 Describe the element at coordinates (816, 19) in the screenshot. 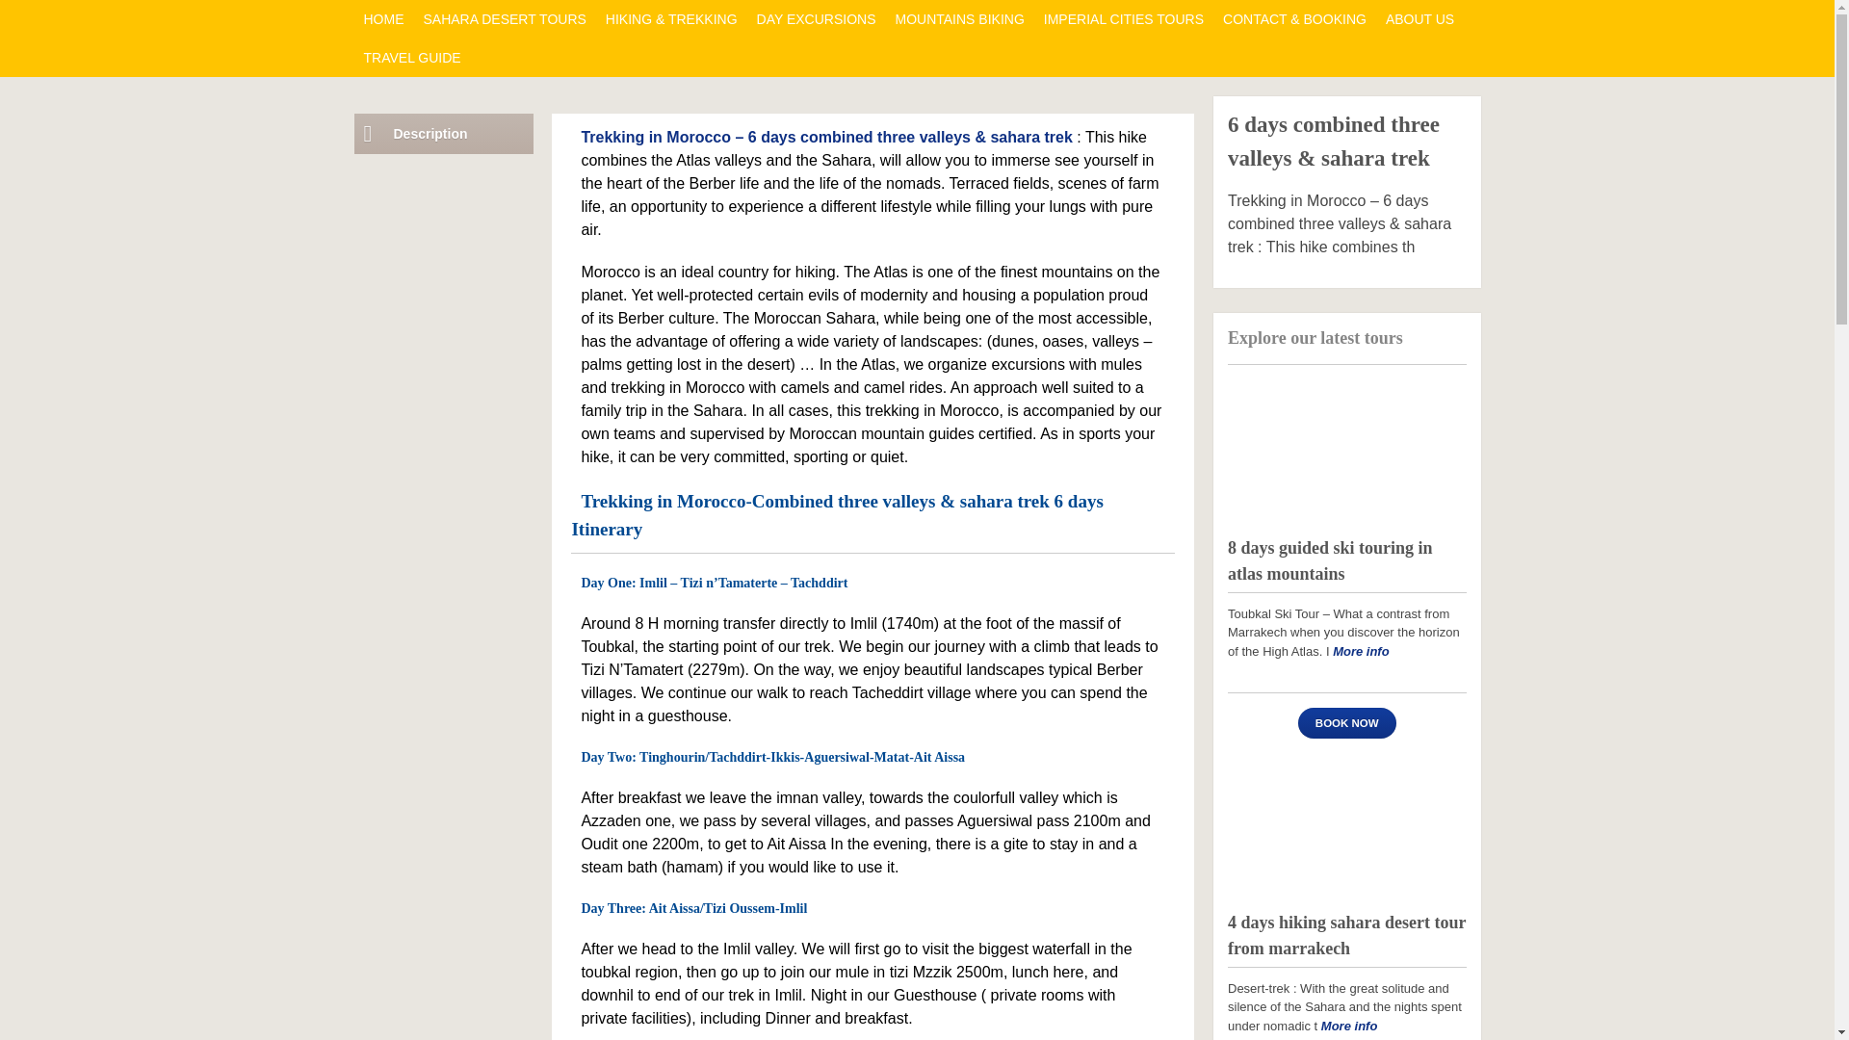

I see `DAY EXCURSIONS` at that location.